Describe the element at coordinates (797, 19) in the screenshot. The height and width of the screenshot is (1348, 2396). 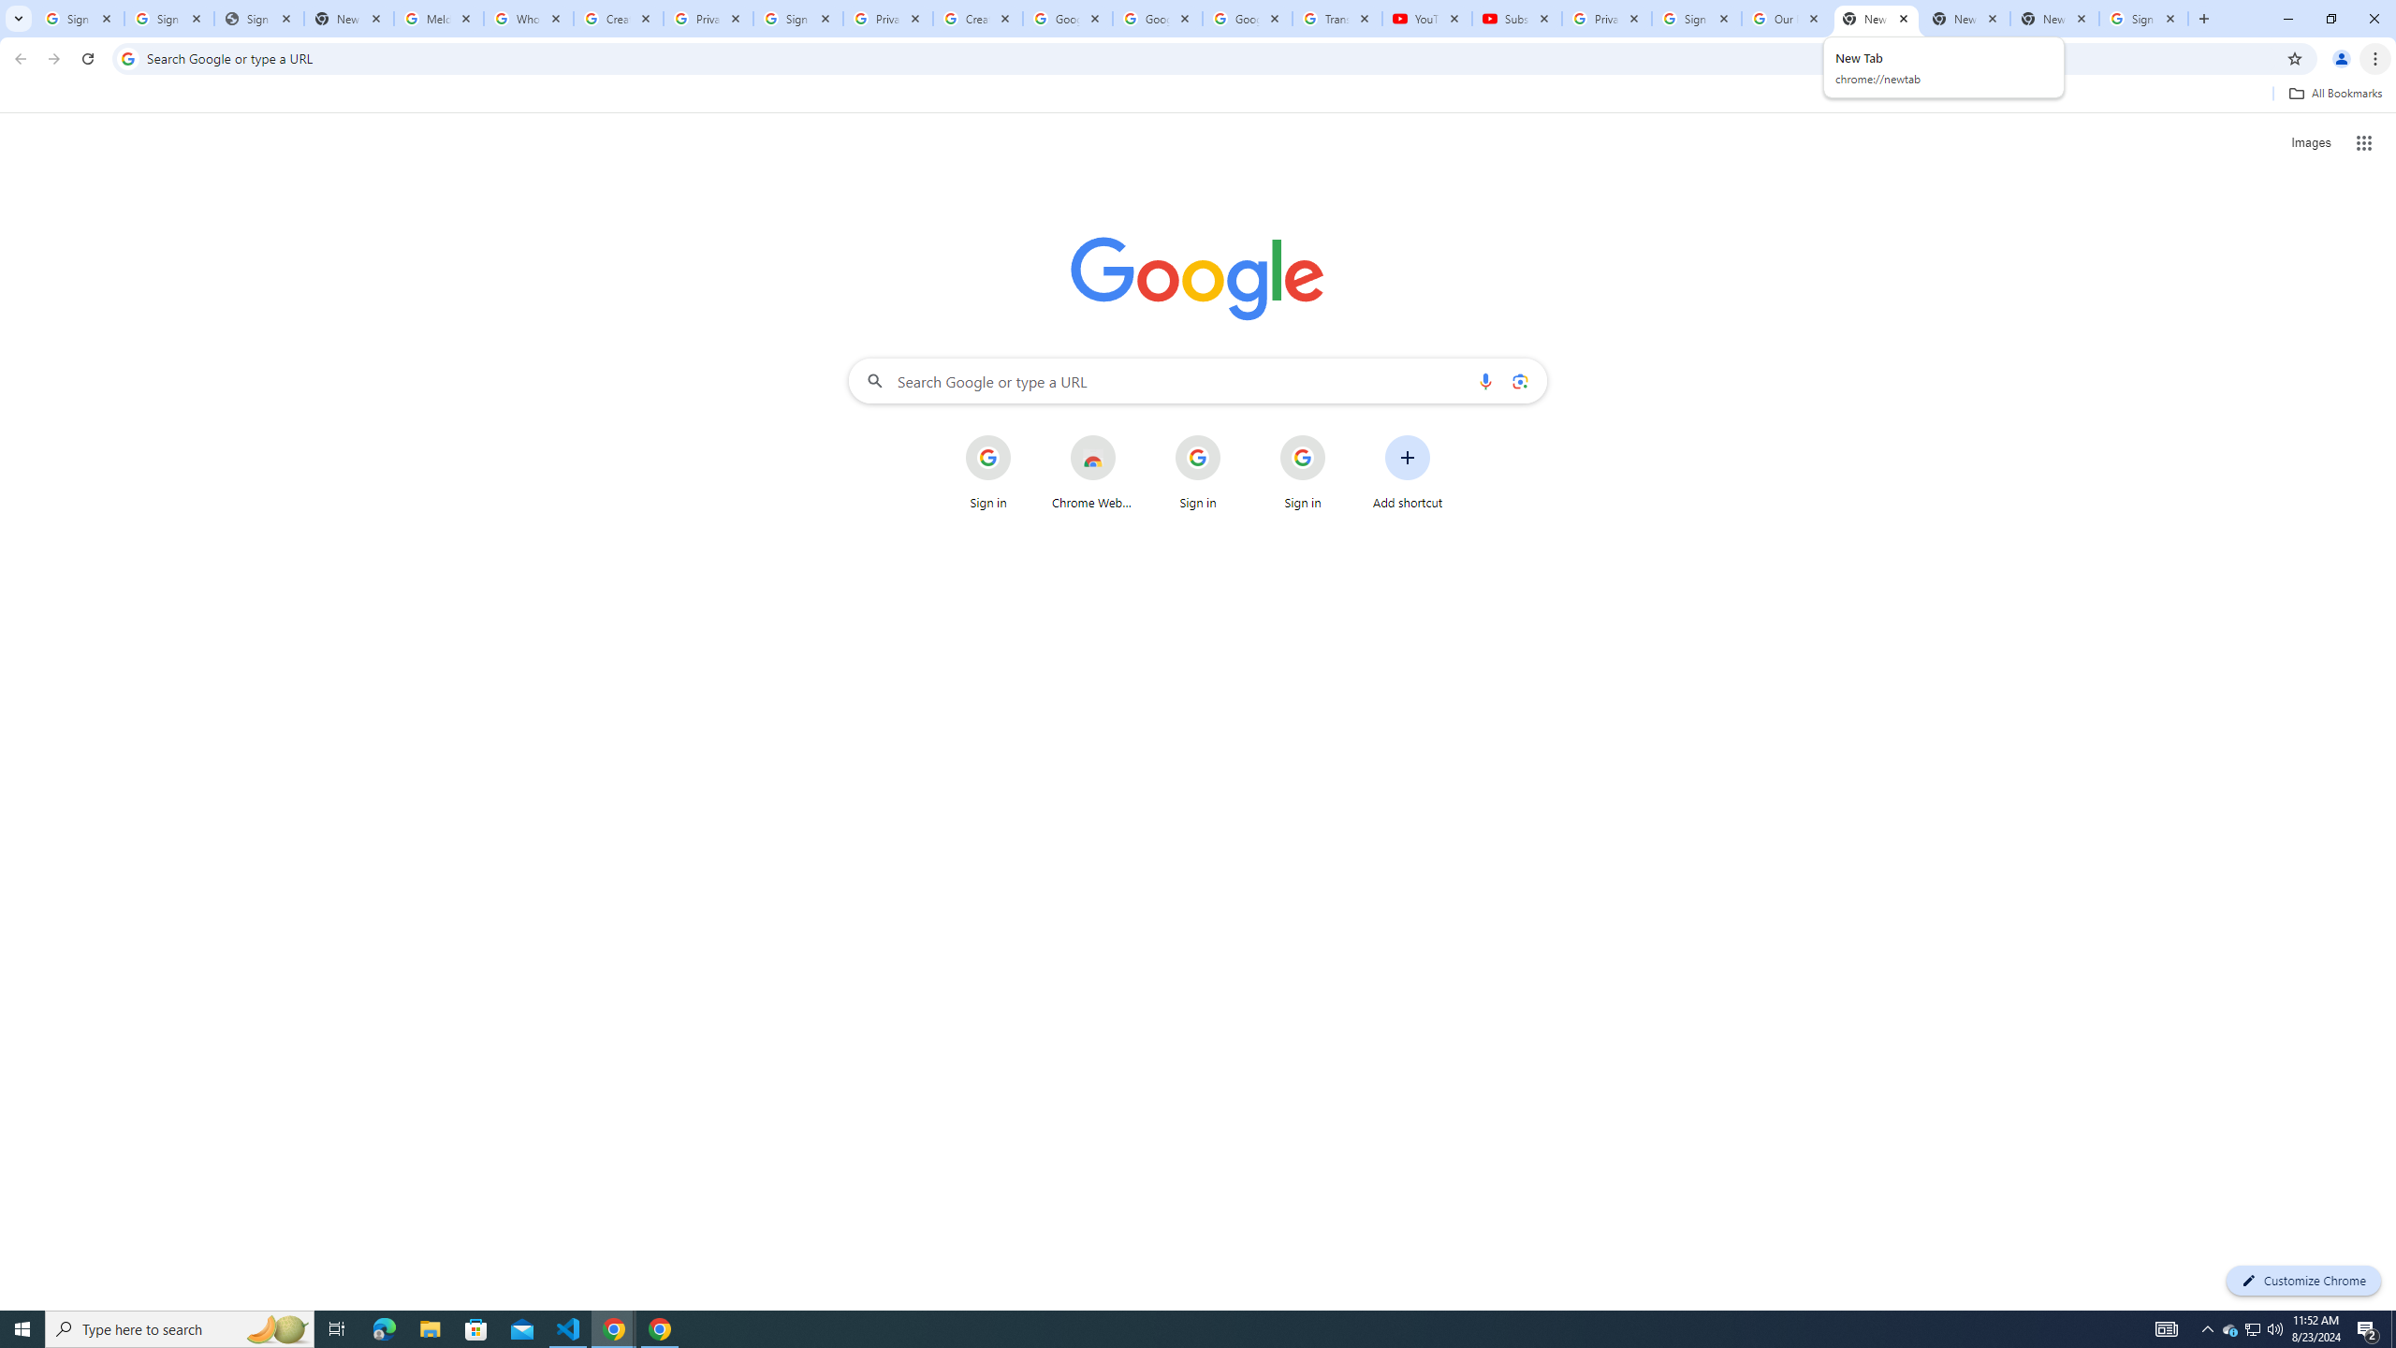
I see `Sign in - Google Accounts` at that location.